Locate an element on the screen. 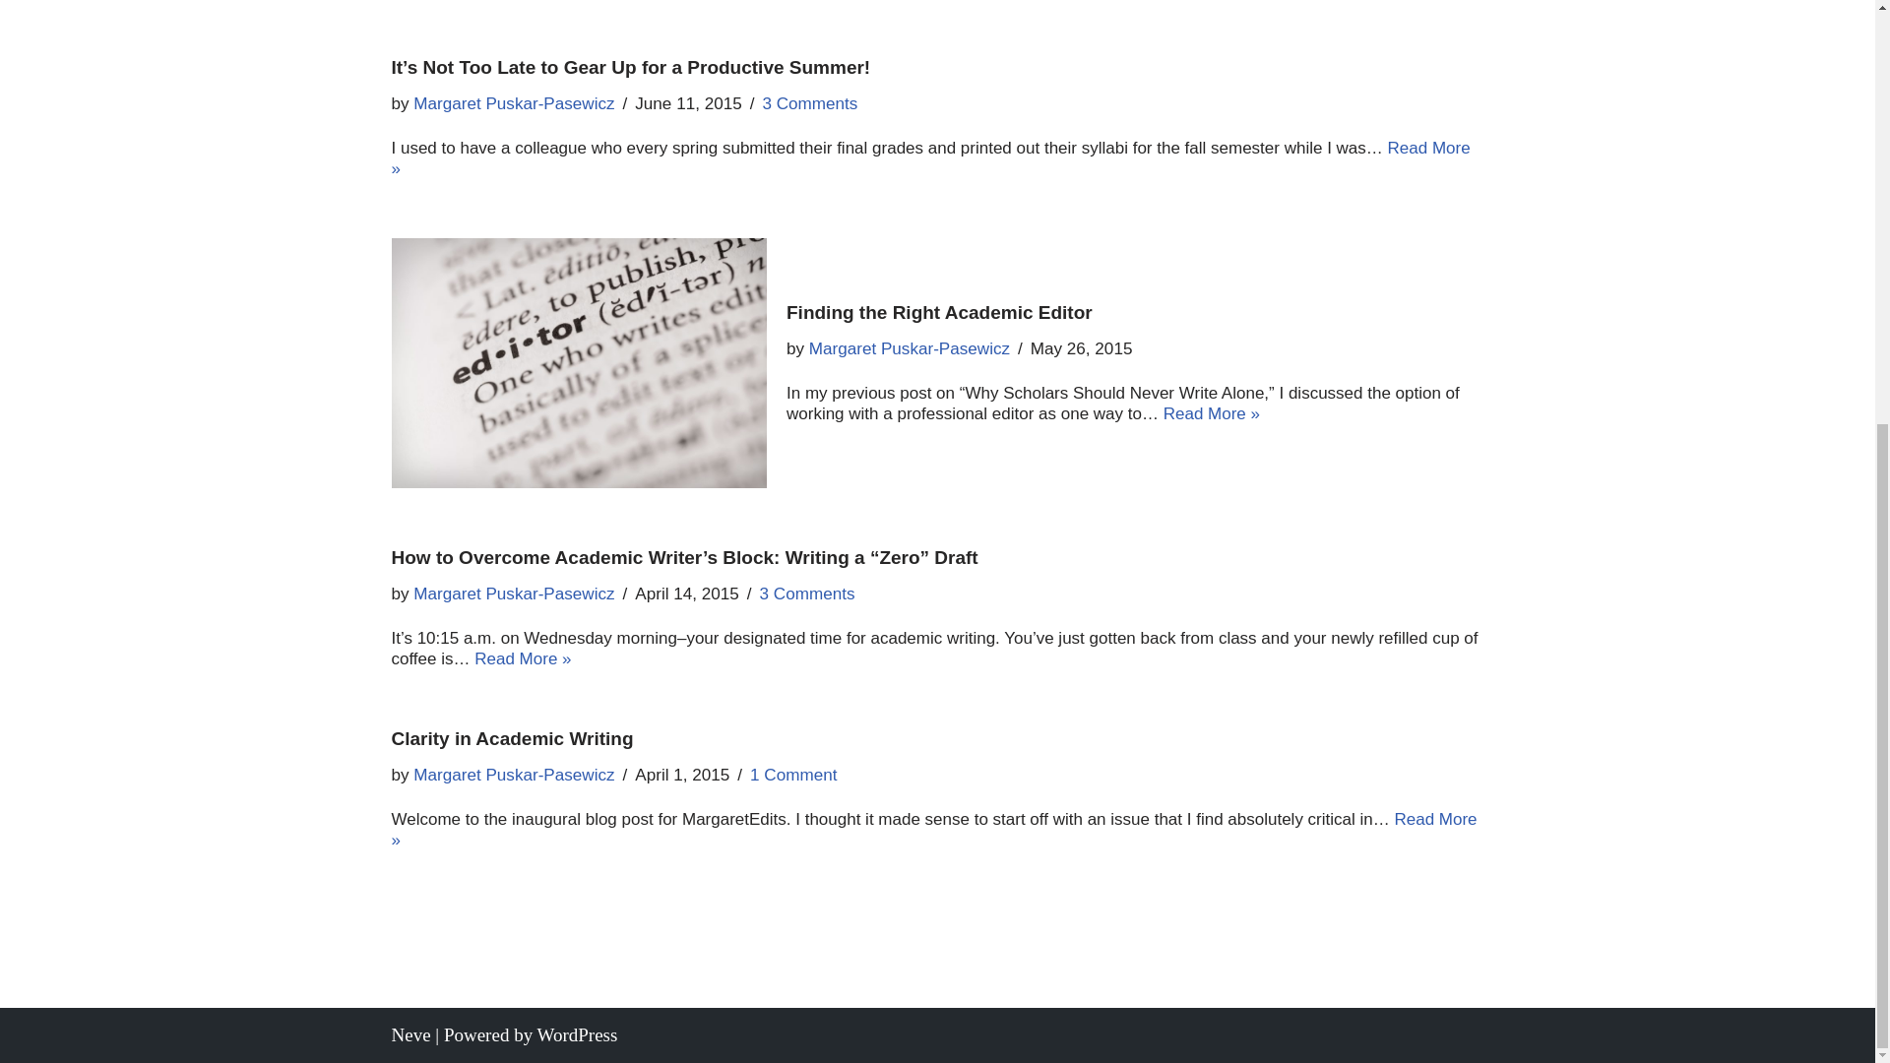  Margaret Puskar-Pasewicz is located at coordinates (514, 594).